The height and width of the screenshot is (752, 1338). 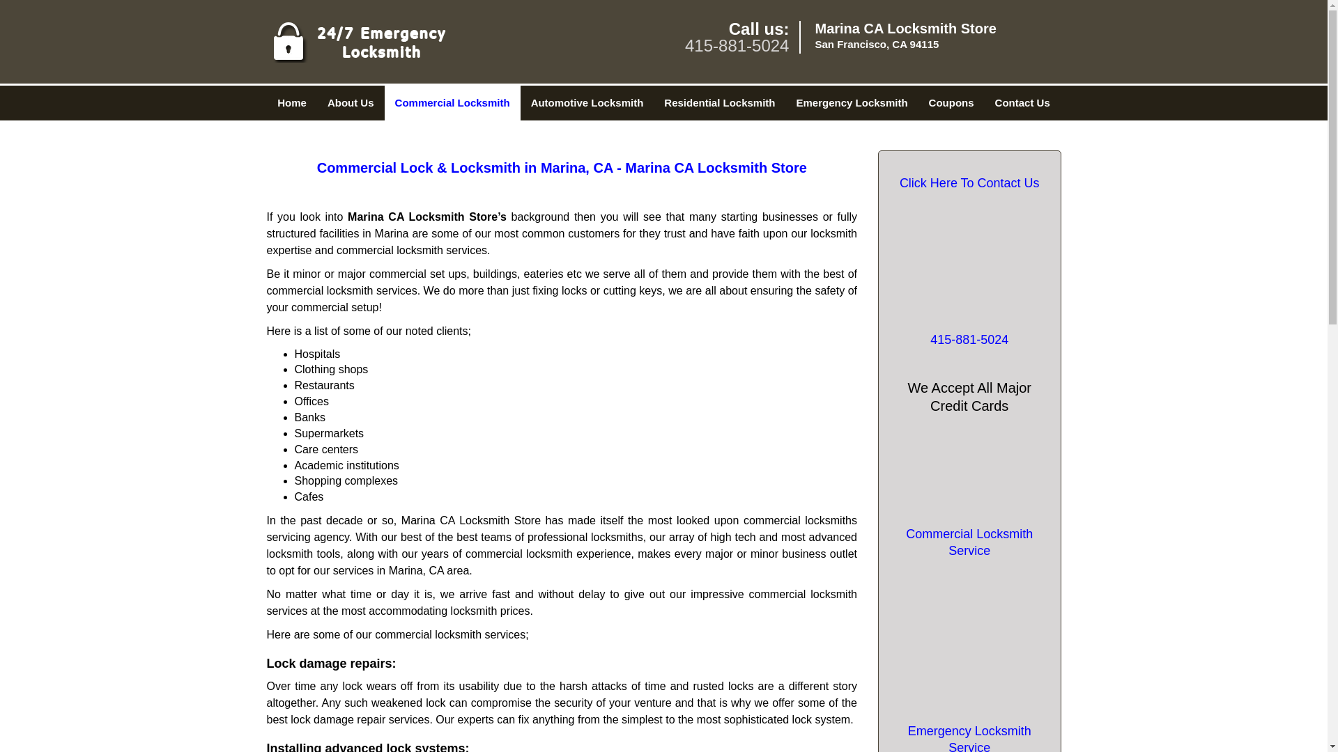 I want to click on 415-881-5024, so click(x=969, y=340).